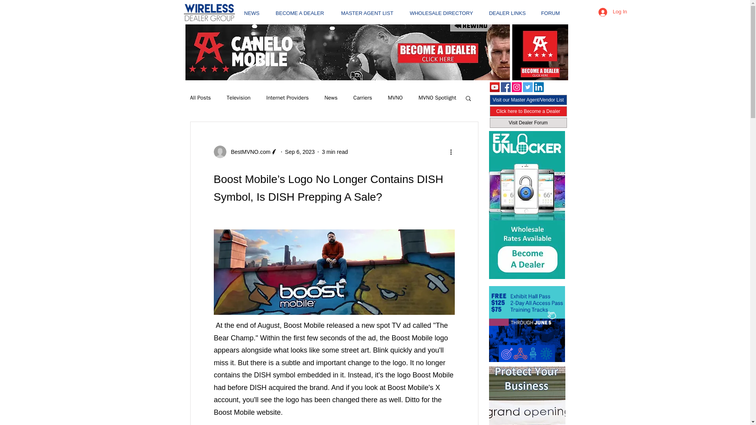  Describe the element at coordinates (327, 394) in the screenshot. I see `Boost Mobile's X account` at that location.